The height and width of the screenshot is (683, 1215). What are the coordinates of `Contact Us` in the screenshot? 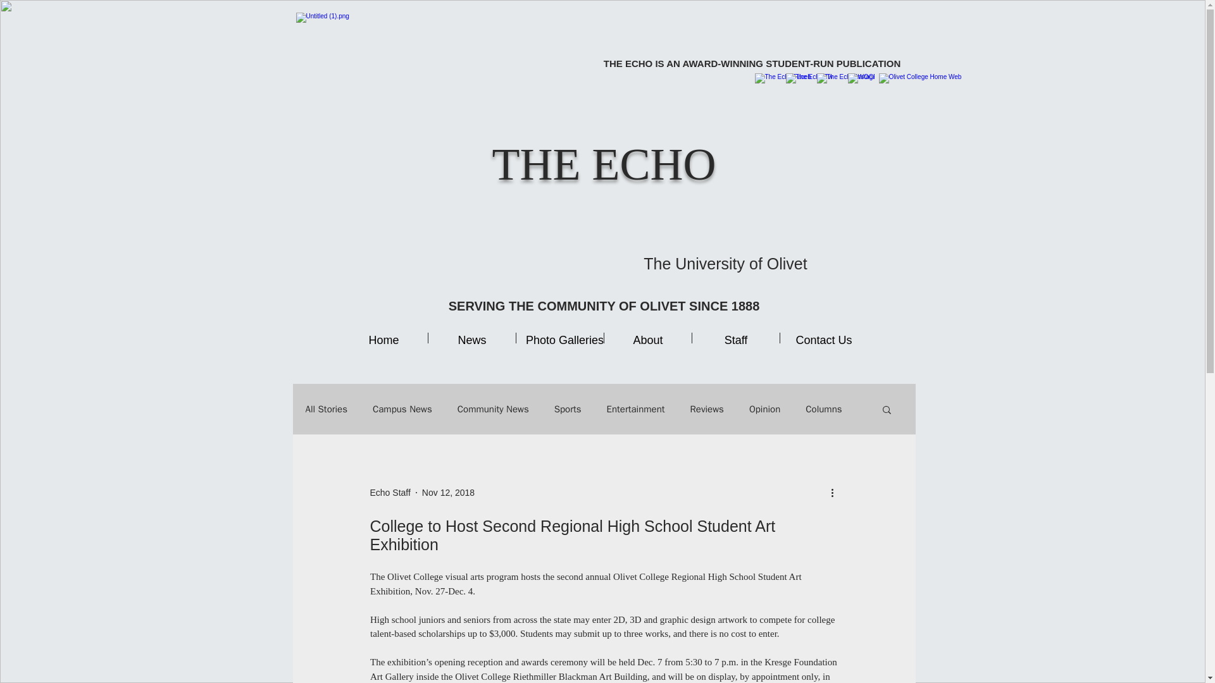 It's located at (823, 338).